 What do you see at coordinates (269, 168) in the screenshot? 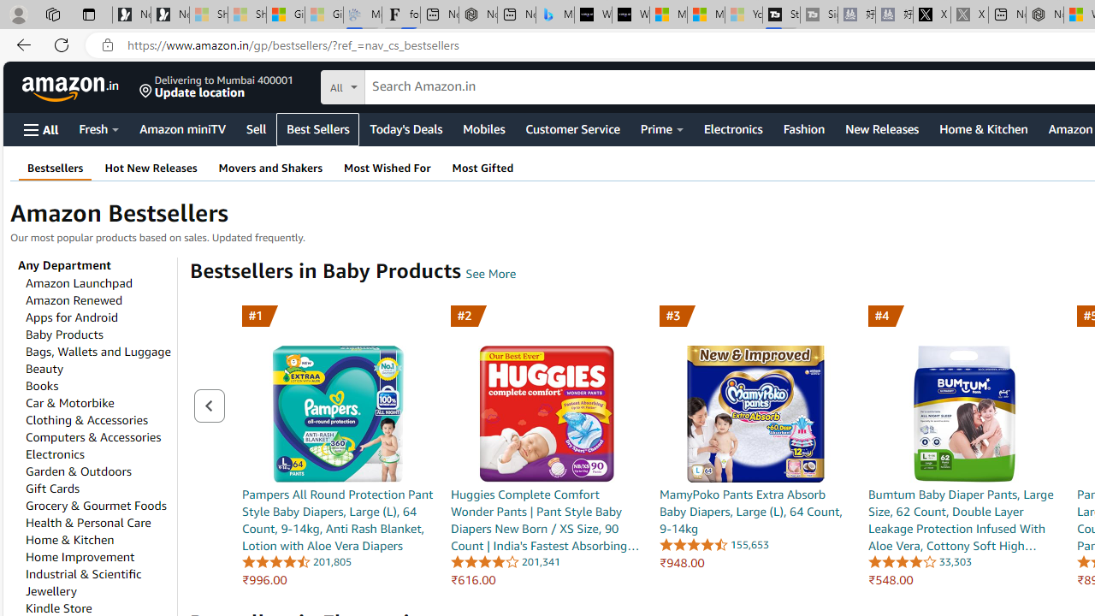
I see `Movers and Shakers` at bounding box center [269, 168].